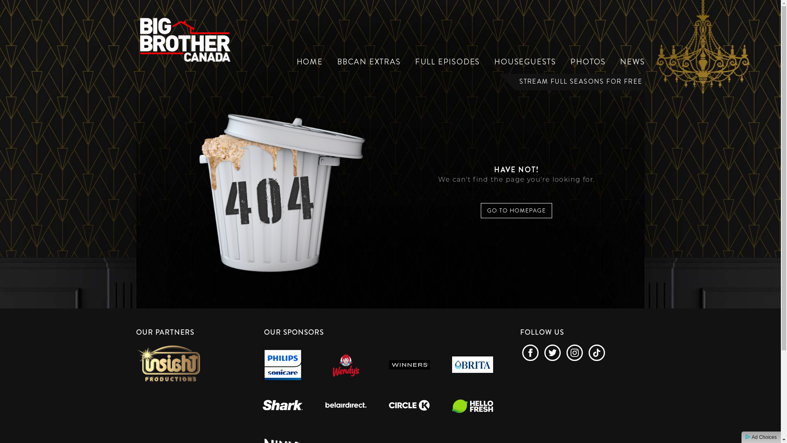 The image size is (787, 443). Describe the element at coordinates (473, 406) in the screenshot. I see `Hello Fresh` at that location.